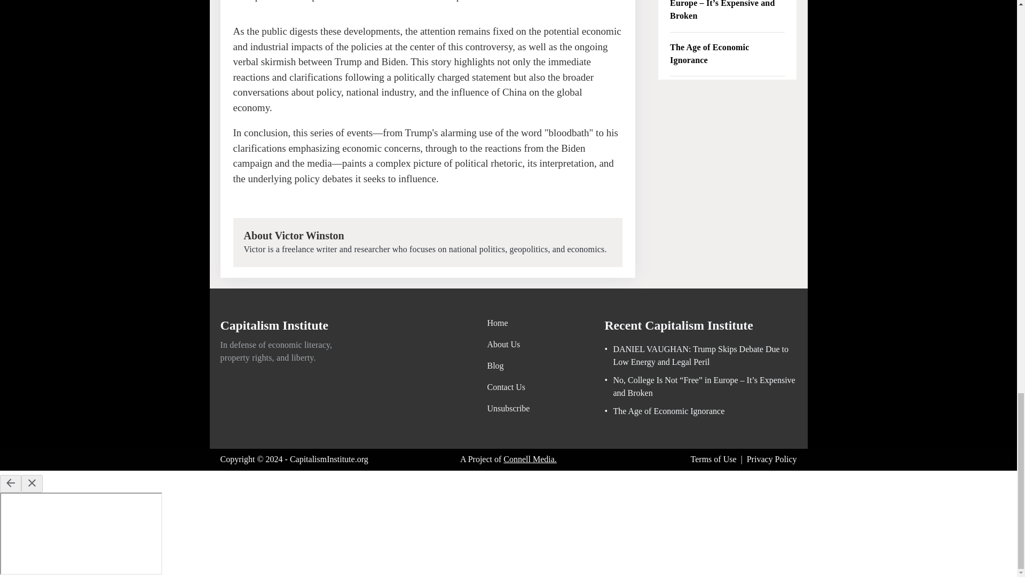 The height and width of the screenshot is (577, 1025). I want to click on The Age of Economic Ignorance, so click(727, 54).